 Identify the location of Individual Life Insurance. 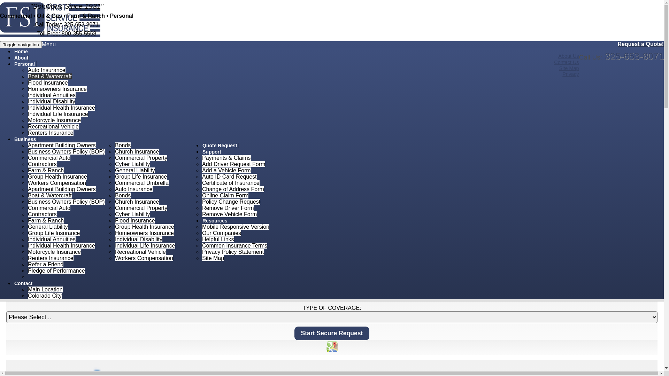
(58, 114).